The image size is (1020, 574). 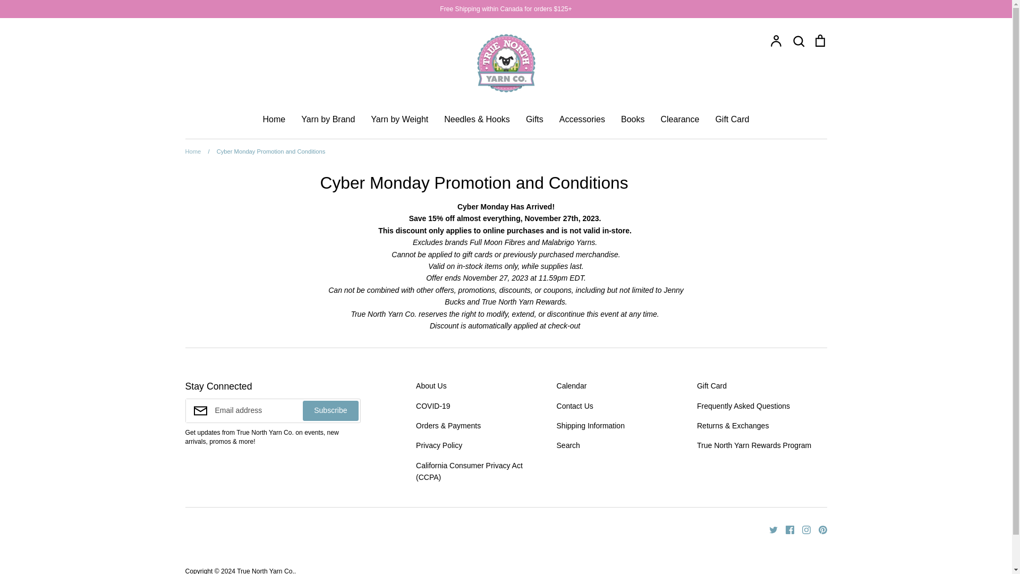 What do you see at coordinates (743, 406) in the screenshot?
I see `Frequently Asked Questions` at bounding box center [743, 406].